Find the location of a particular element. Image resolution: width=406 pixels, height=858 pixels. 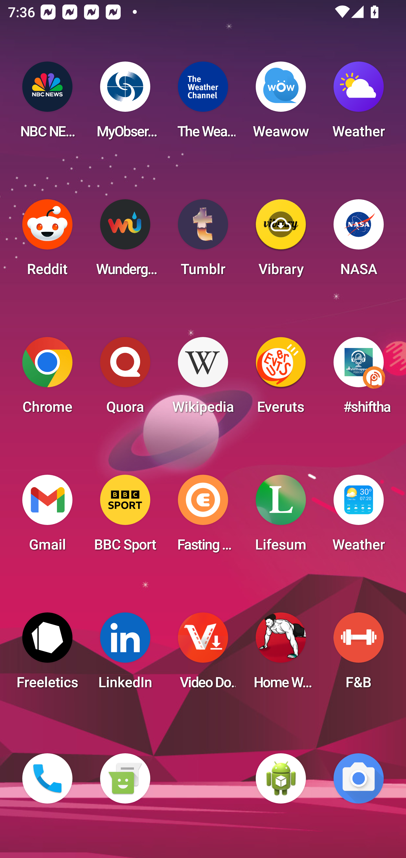

Vibrary is located at coordinates (281, 241).